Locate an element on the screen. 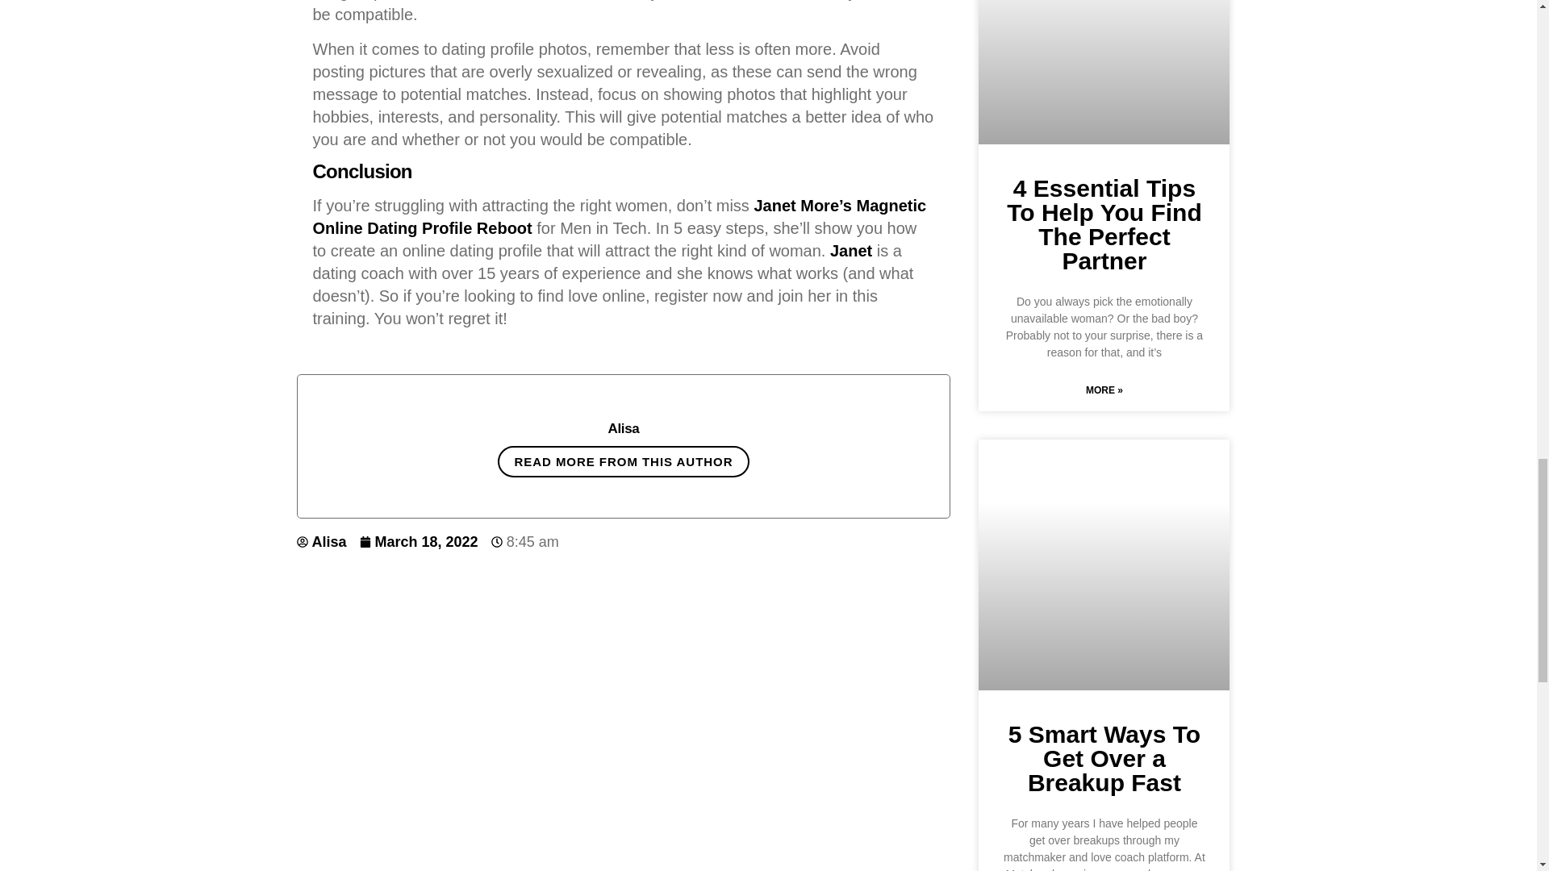 This screenshot has width=1549, height=871. Alisa is located at coordinates (322, 542).